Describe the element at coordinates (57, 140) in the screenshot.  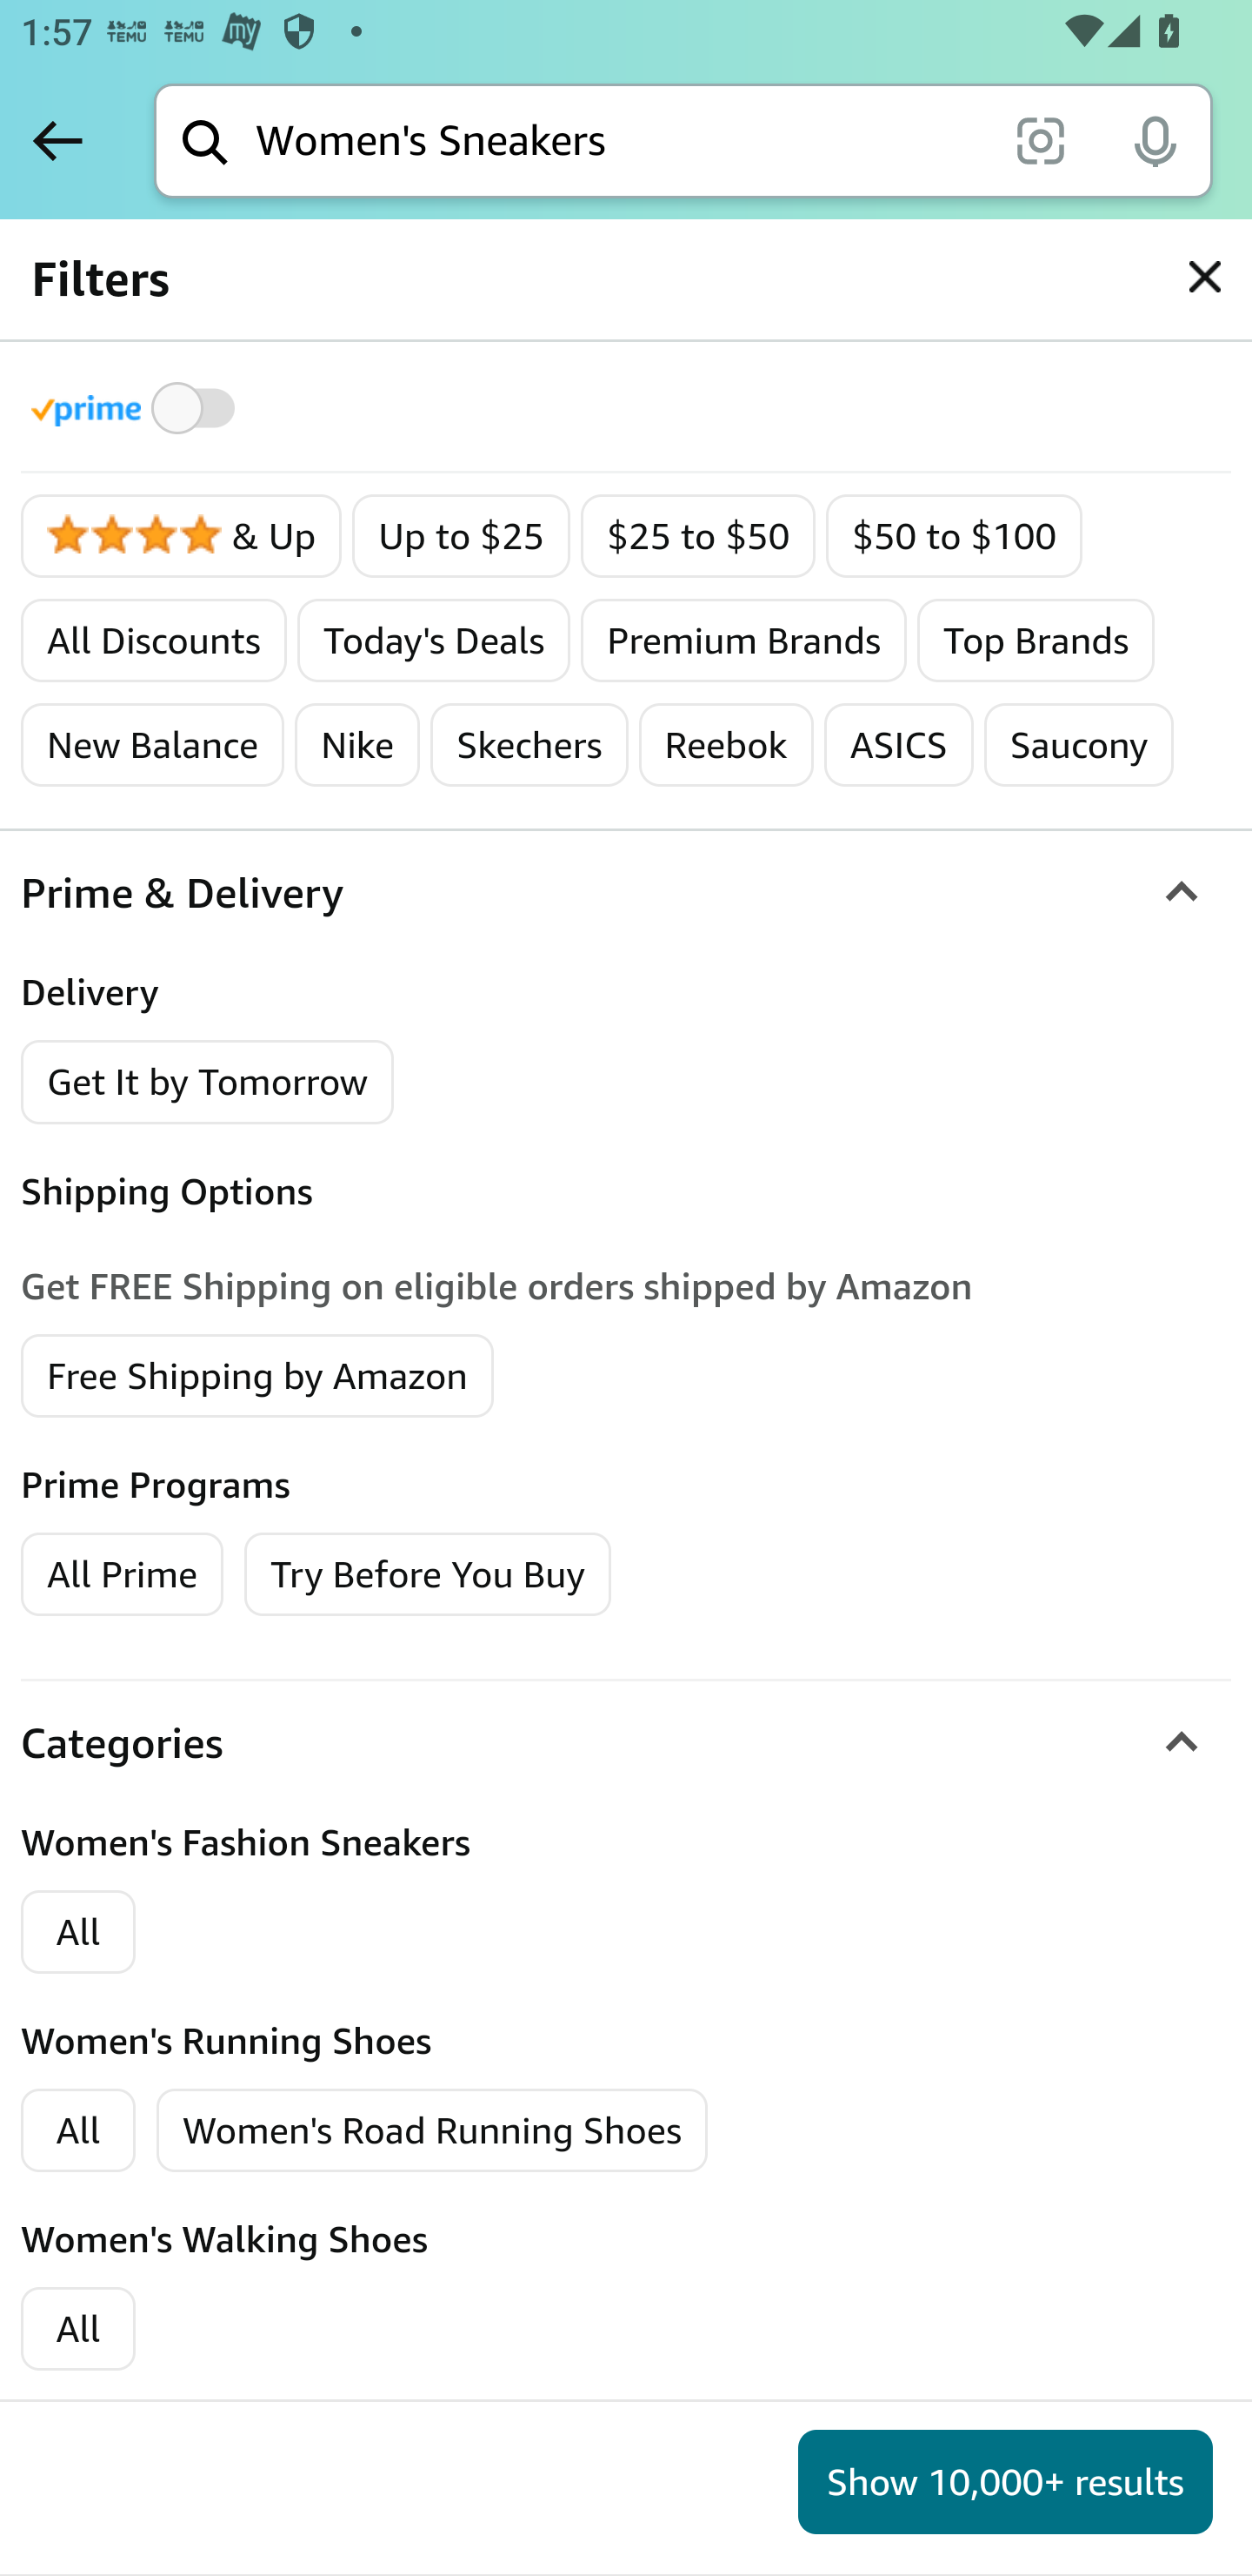
I see `Back` at that location.